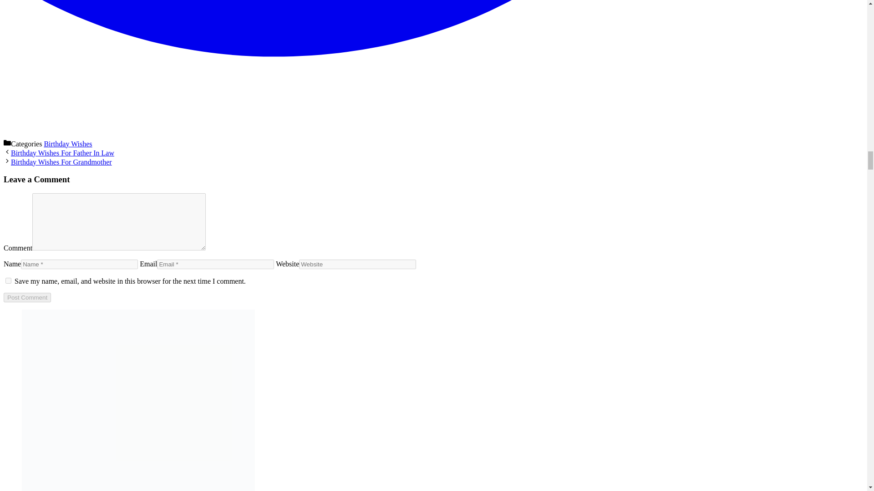 This screenshot has width=874, height=491. What do you see at coordinates (62, 153) in the screenshot?
I see `Birthday Wishes For Father In Law` at bounding box center [62, 153].